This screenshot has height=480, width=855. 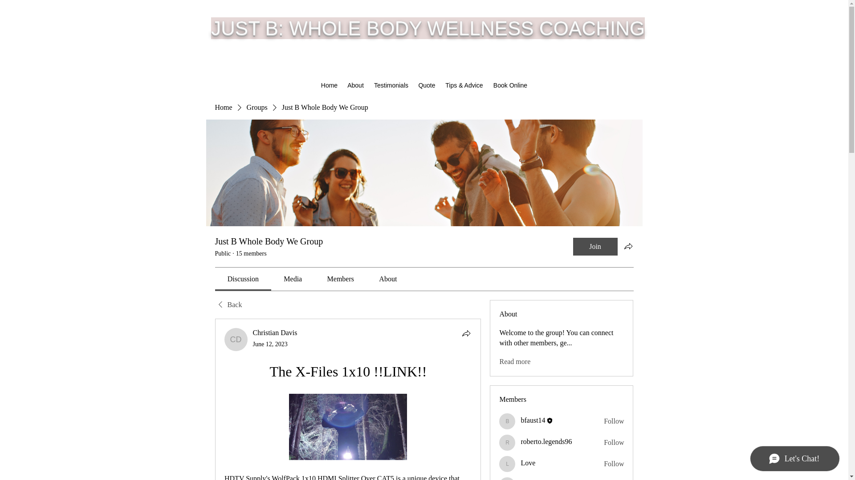 What do you see at coordinates (507, 464) in the screenshot?
I see `Love` at bounding box center [507, 464].